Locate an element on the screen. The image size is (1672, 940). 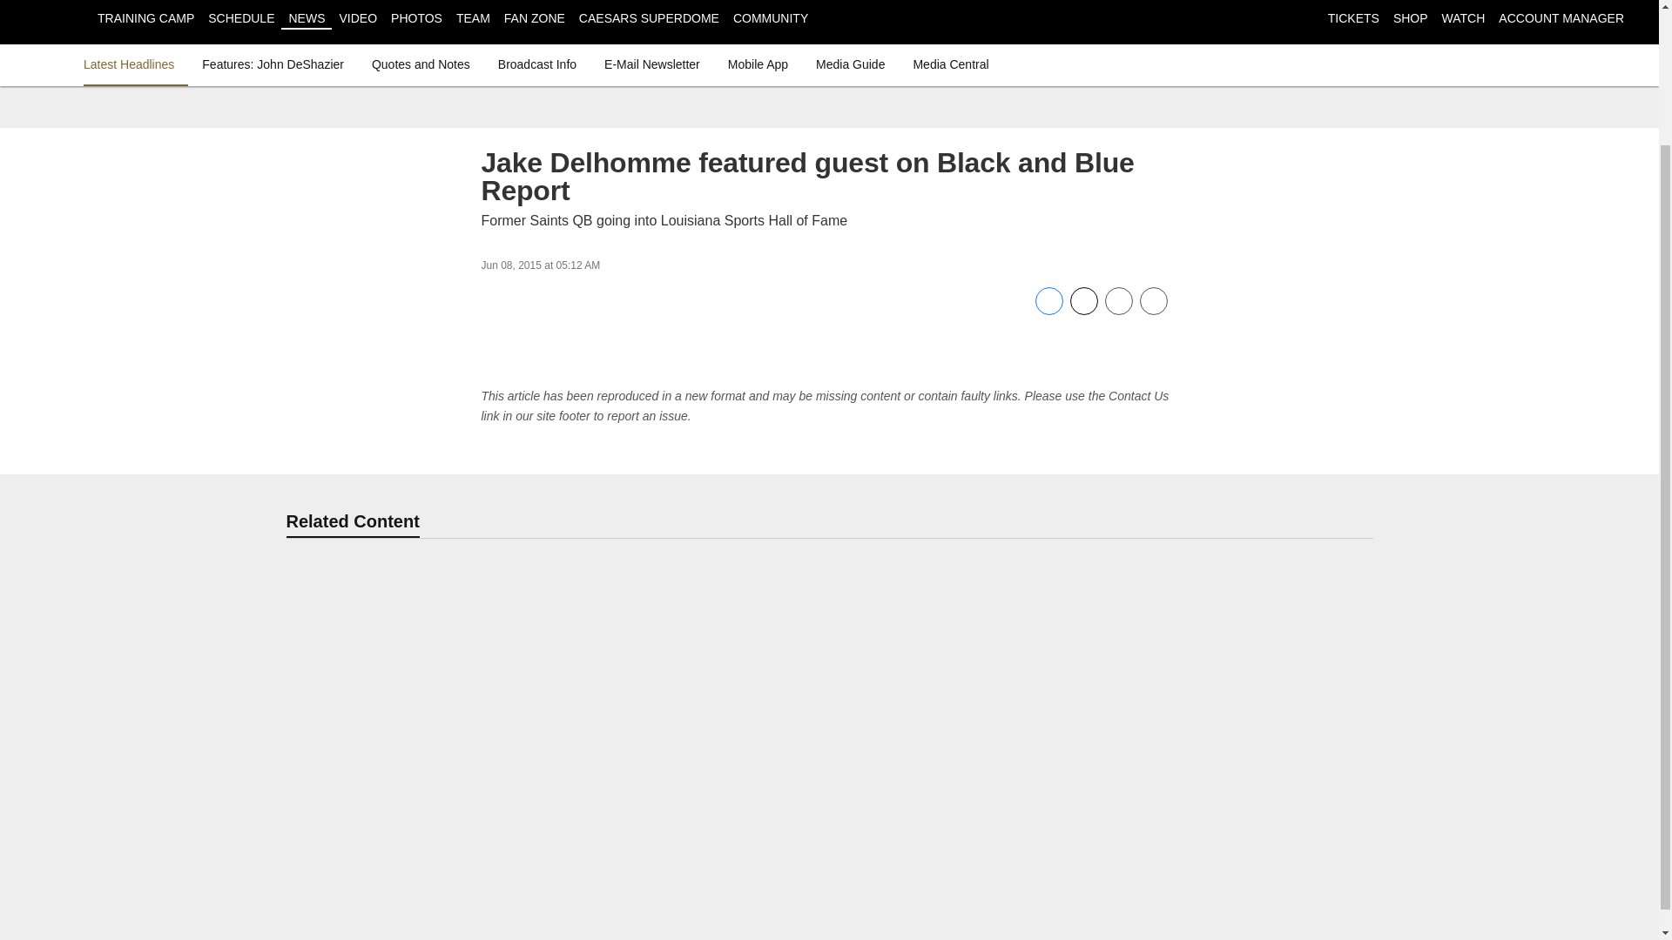
Features: John DeShazier is located at coordinates (273, 64).